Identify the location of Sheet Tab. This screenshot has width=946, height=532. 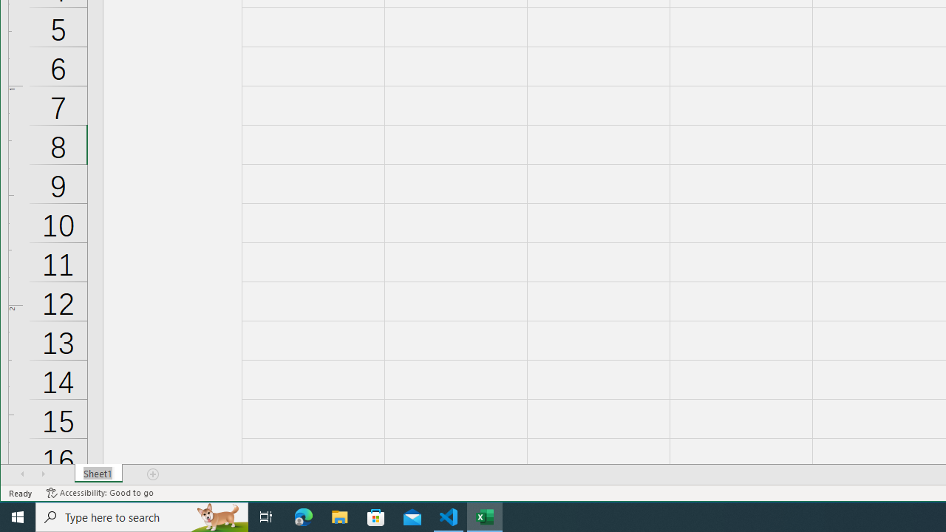
(99, 474).